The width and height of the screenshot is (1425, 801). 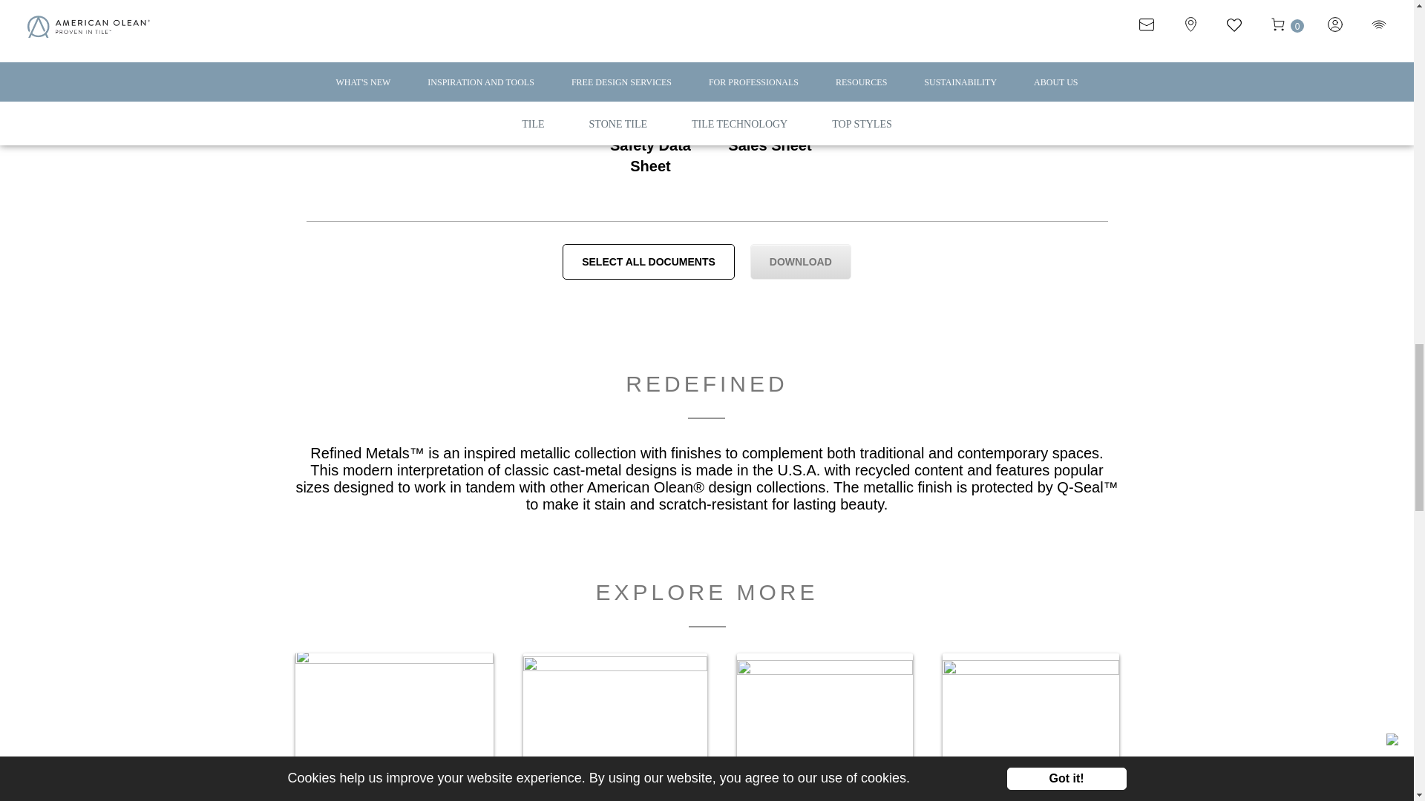 I want to click on Select All Documents, so click(x=649, y=261).